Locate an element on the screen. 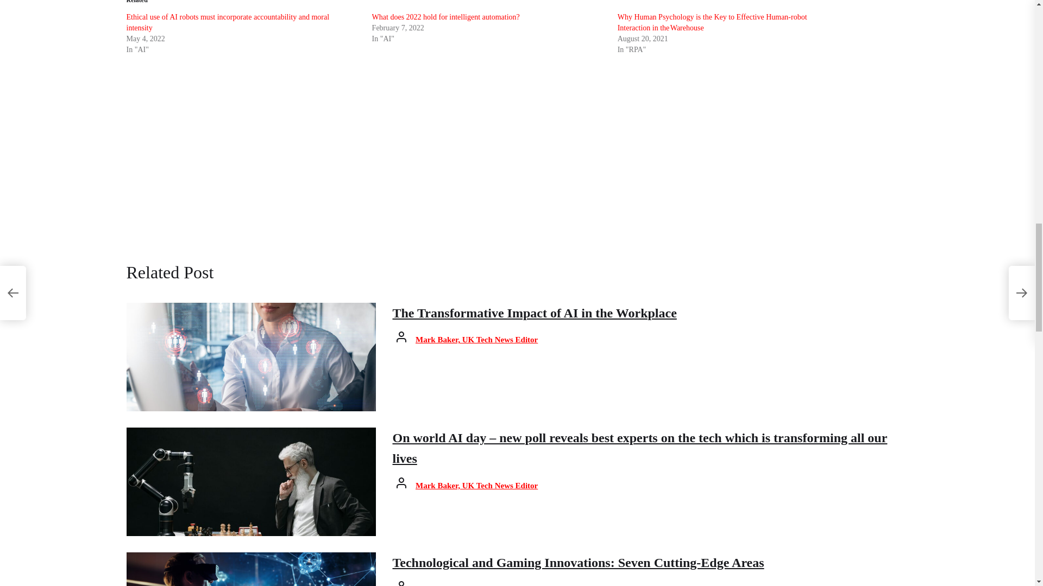  What does 2022 hold for intelligent automation? is located at coordinates (445, 16).